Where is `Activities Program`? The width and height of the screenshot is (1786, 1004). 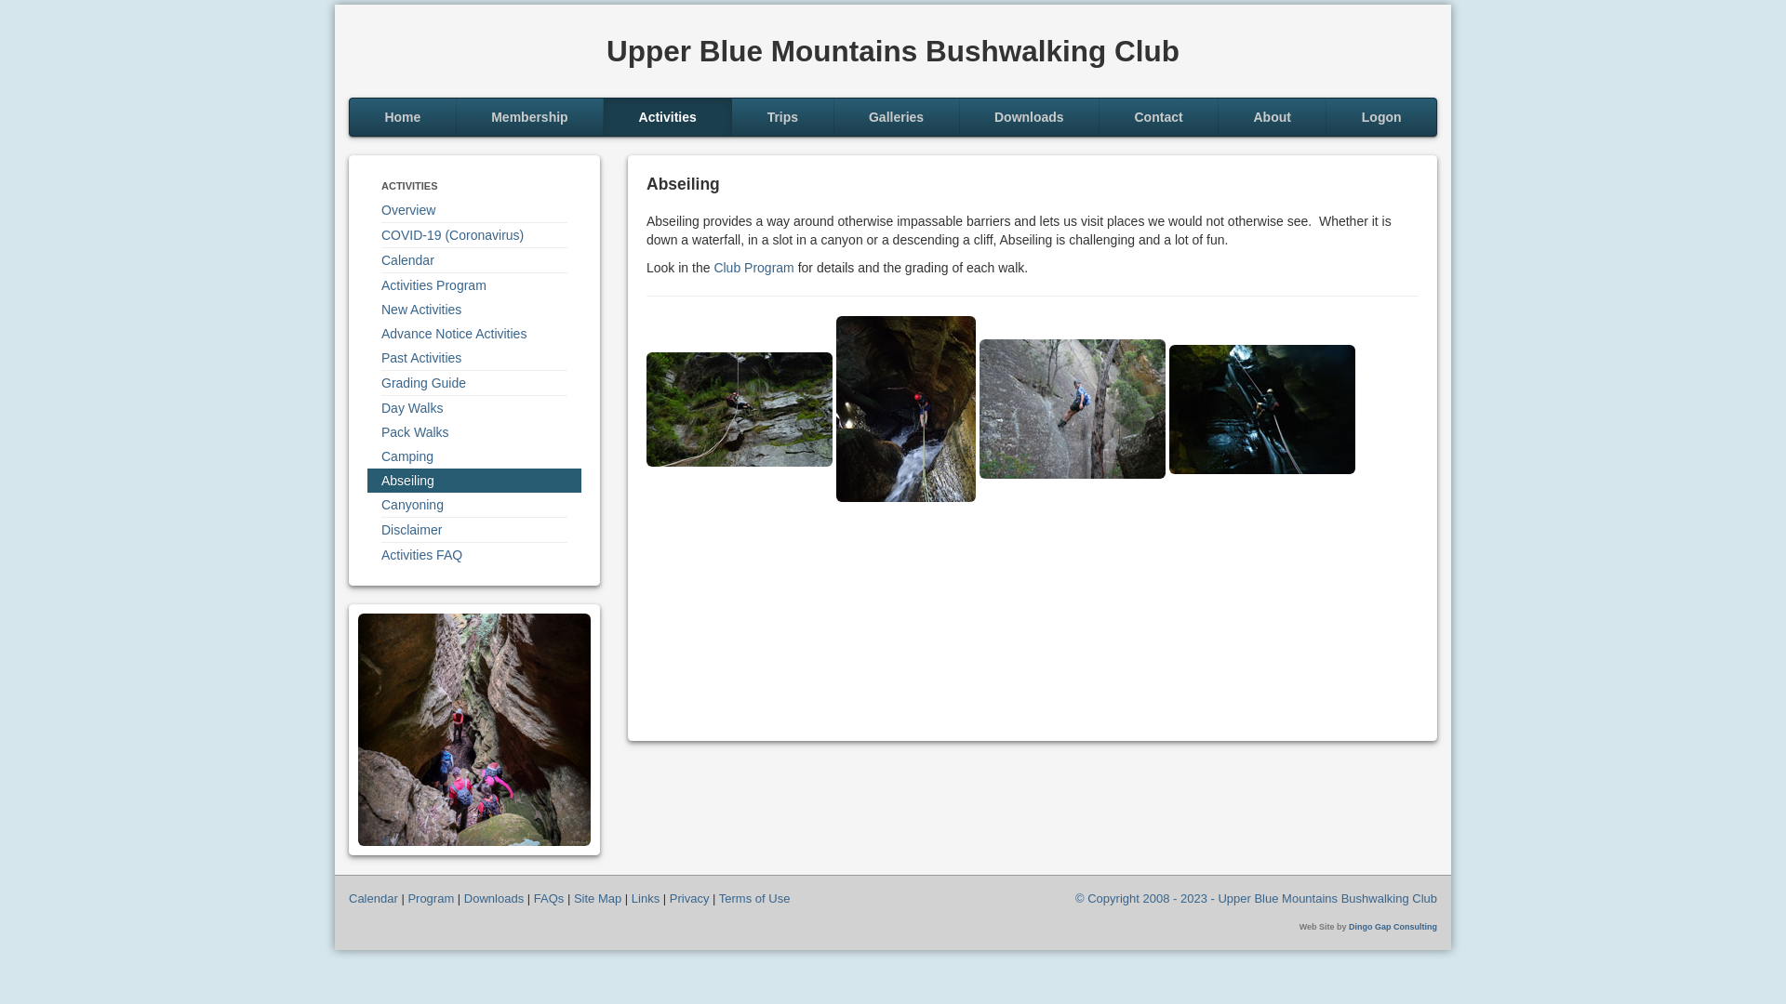
Activities Program is located at coordinates (474, 285).